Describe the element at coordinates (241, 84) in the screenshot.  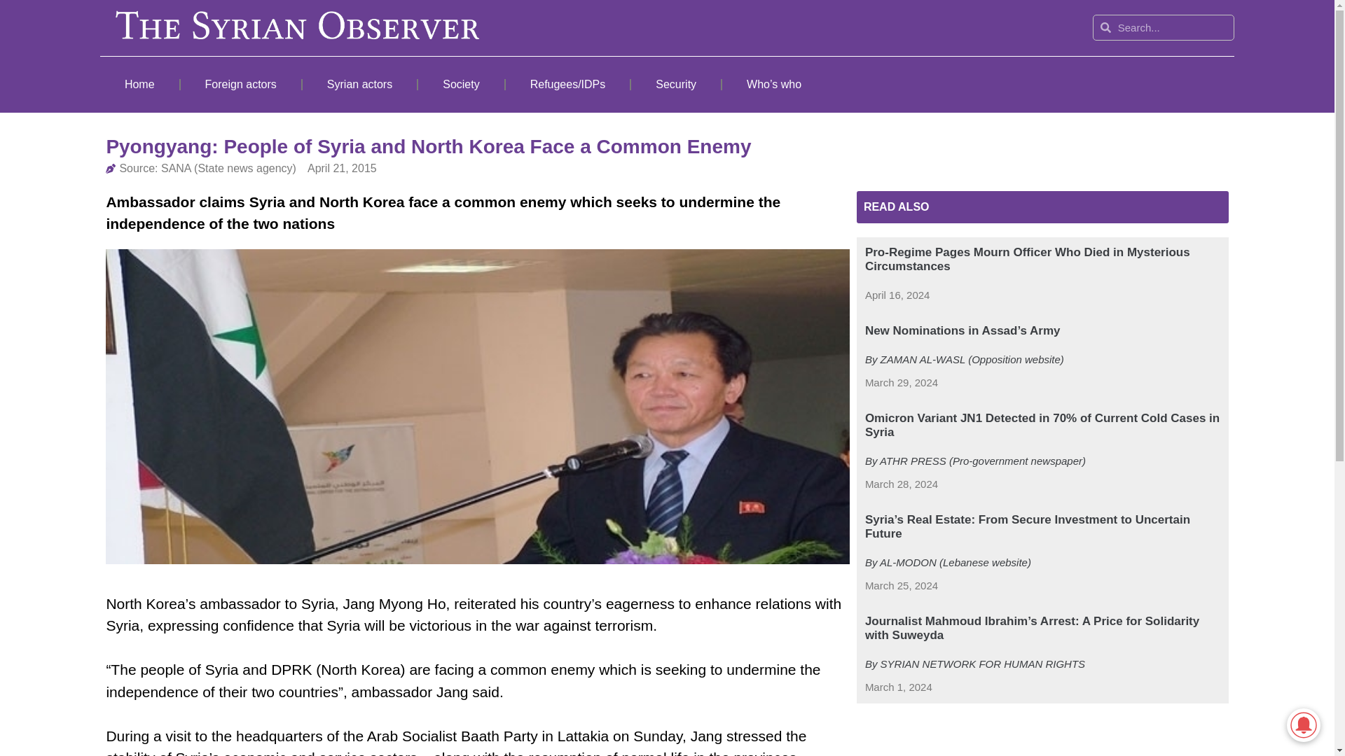
I see `Foreign actors` at that location.